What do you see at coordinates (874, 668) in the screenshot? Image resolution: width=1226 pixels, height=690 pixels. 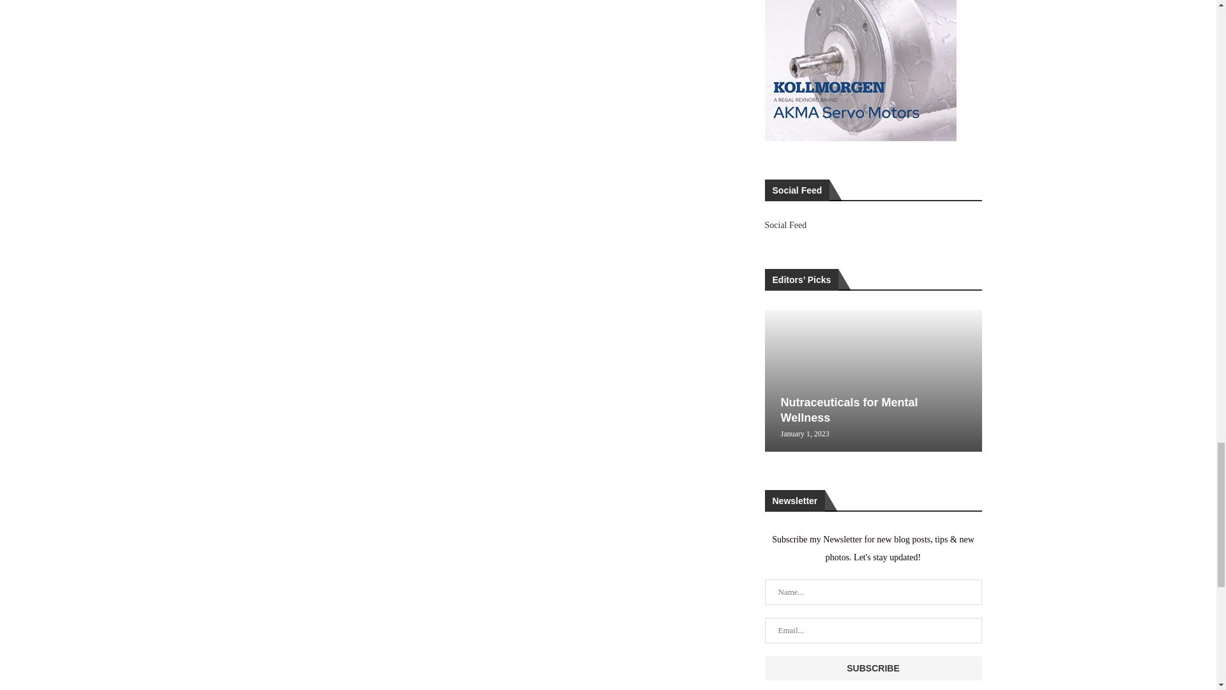 I see `Subscribe` at bounding box center [874, 668].